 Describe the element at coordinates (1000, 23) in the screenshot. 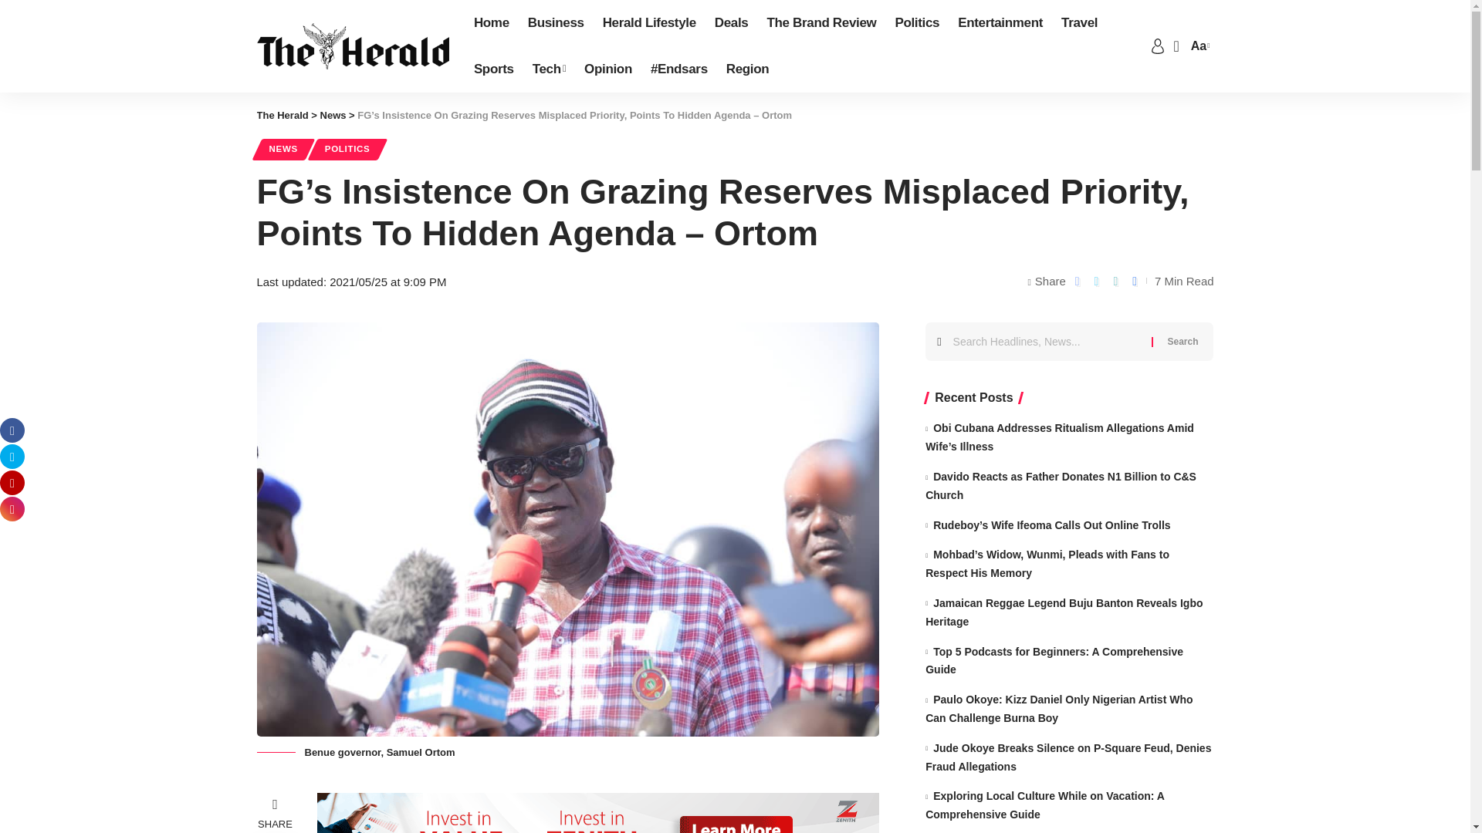

I see `Entertainment` at that location.